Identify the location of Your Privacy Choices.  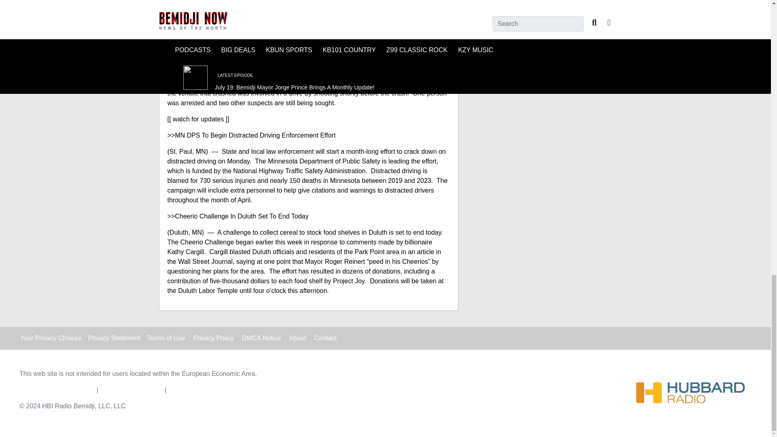
(51, 338).